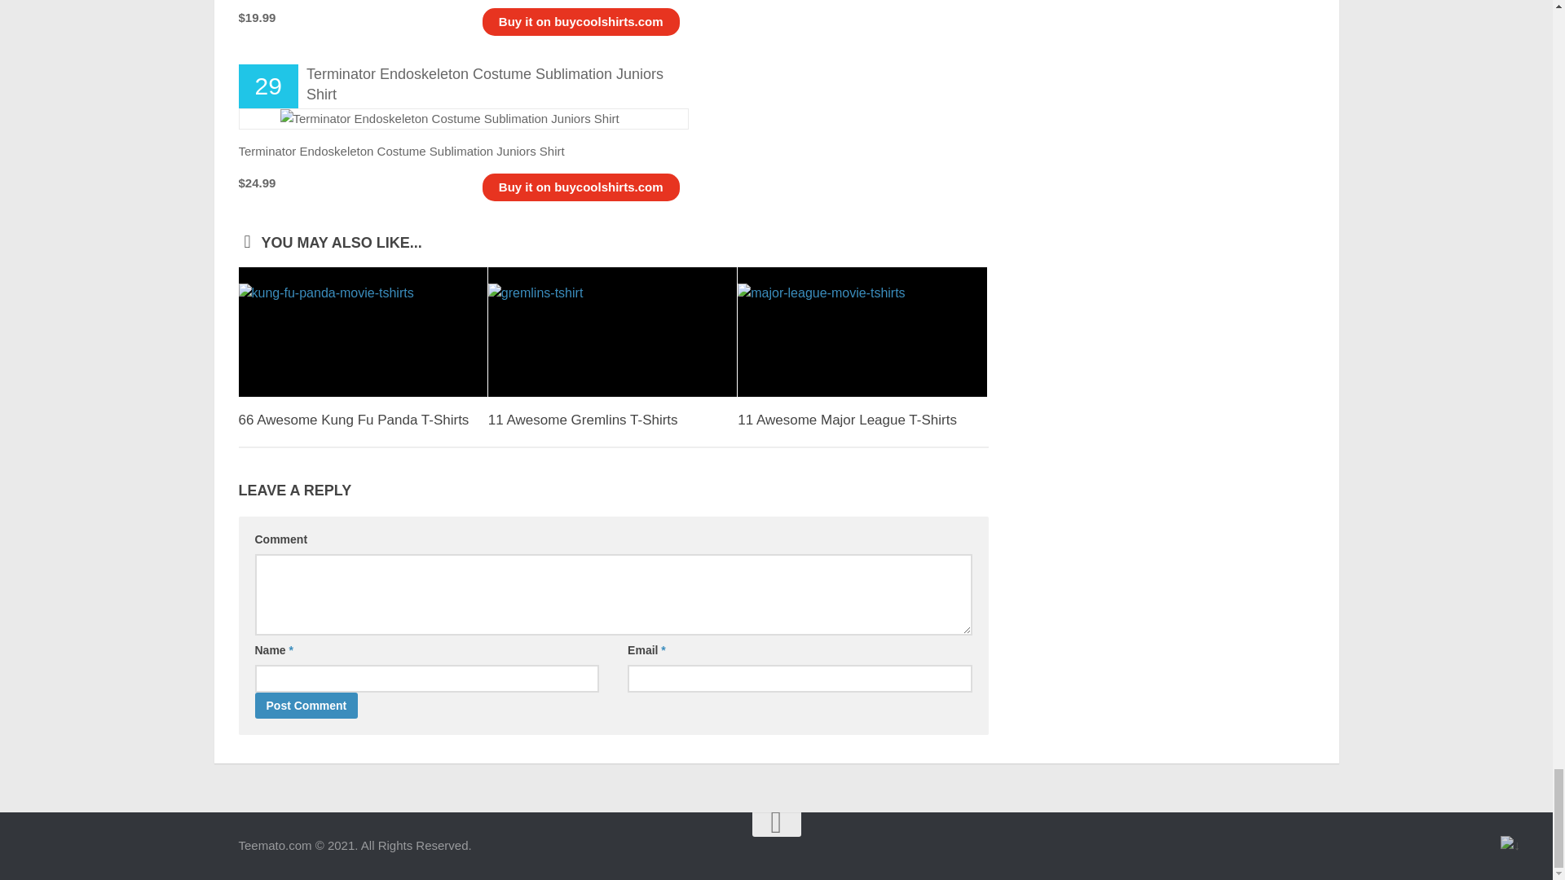 The image size is (1565, 880). Describe the element at coordinates (613, 331) in the screenshot. I see `11 Awesome Gremlins T-Shirts` at that location.